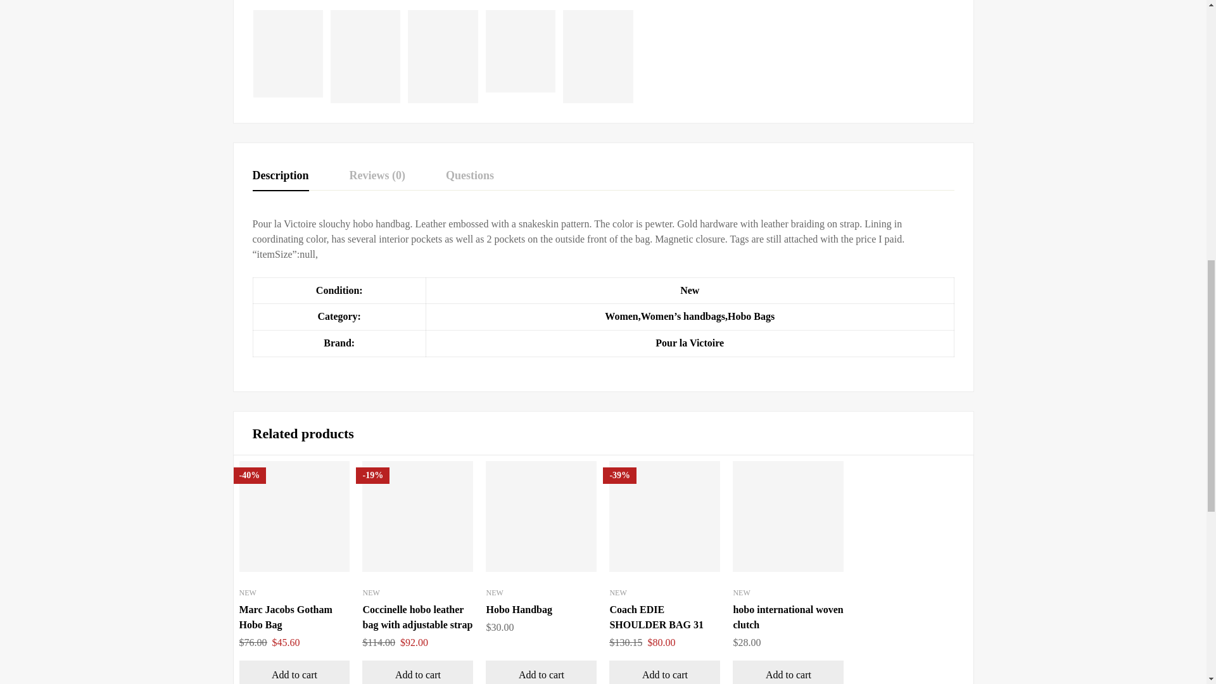  I want to click on Marc Jacobs Gotham Hobo Bag, so click(286, 617).